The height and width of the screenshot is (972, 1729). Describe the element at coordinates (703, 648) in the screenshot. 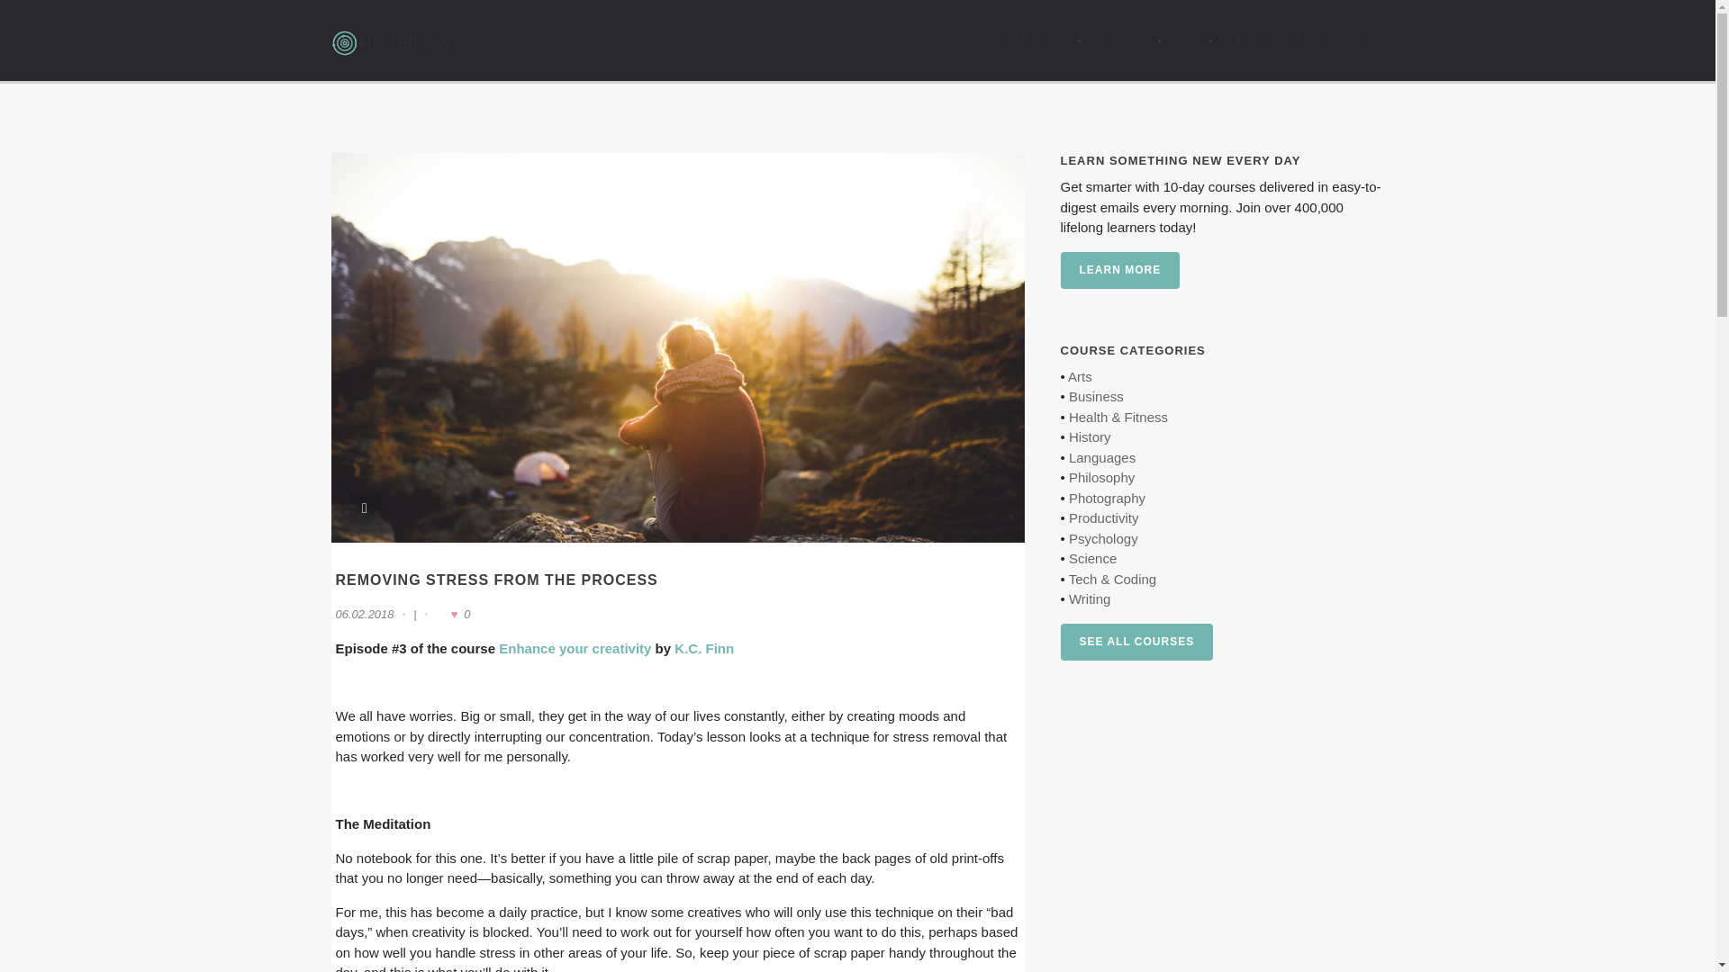

I see `K.C. Finn` at that location.